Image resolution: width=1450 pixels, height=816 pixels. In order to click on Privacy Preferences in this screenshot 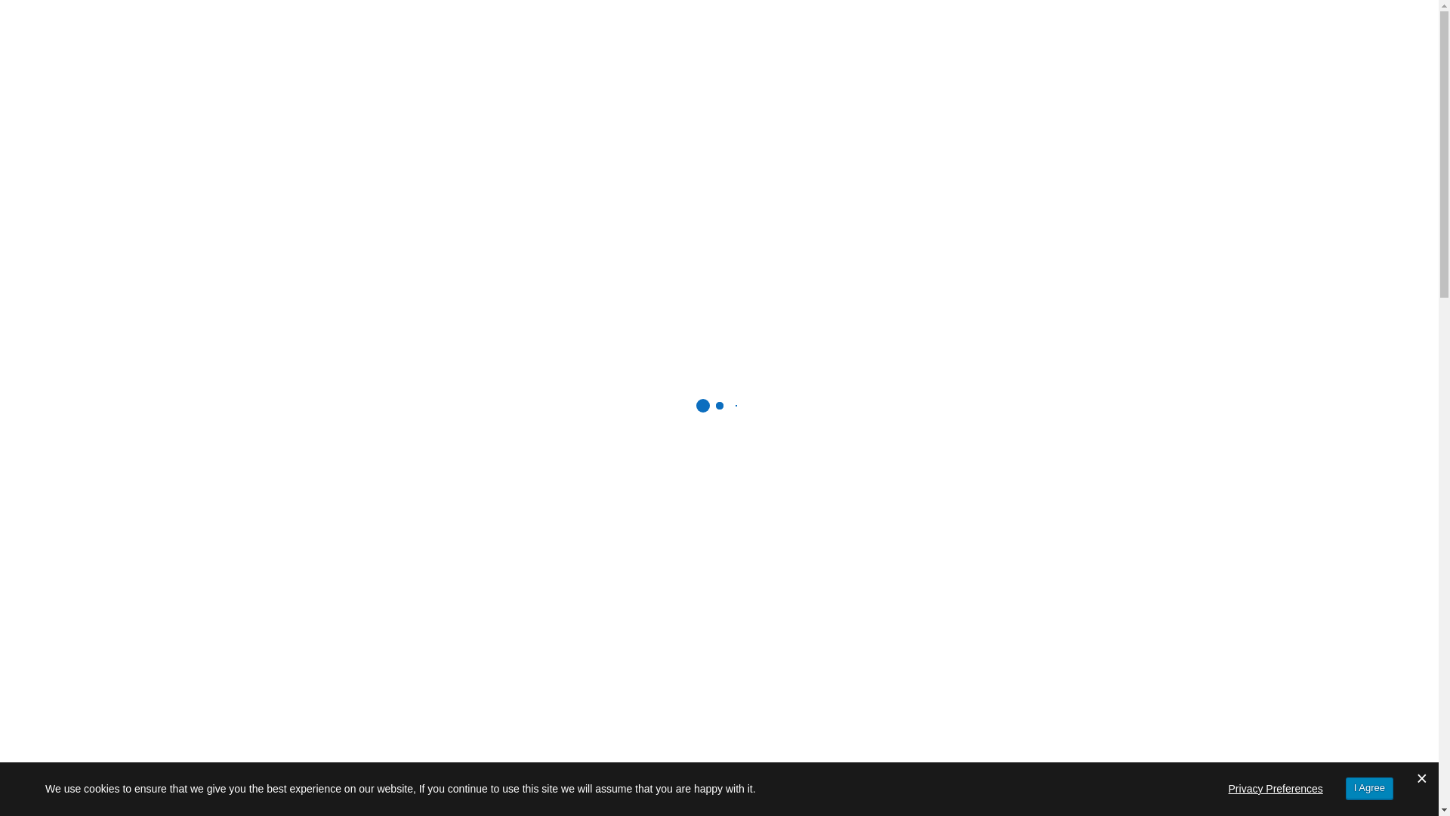, I will do `click(1276, 789)`.